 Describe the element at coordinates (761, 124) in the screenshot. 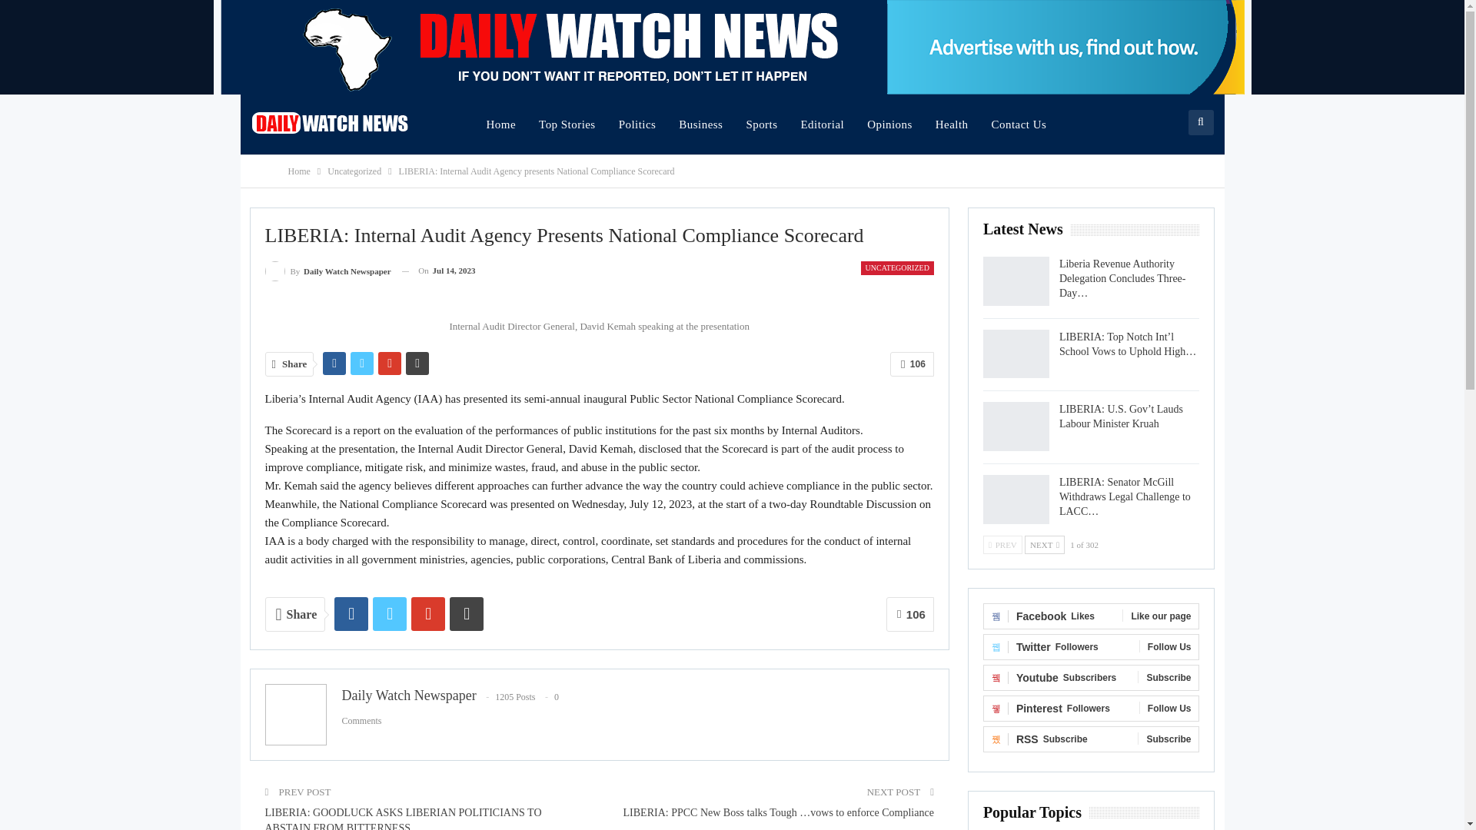

I see `Sports` at that location.